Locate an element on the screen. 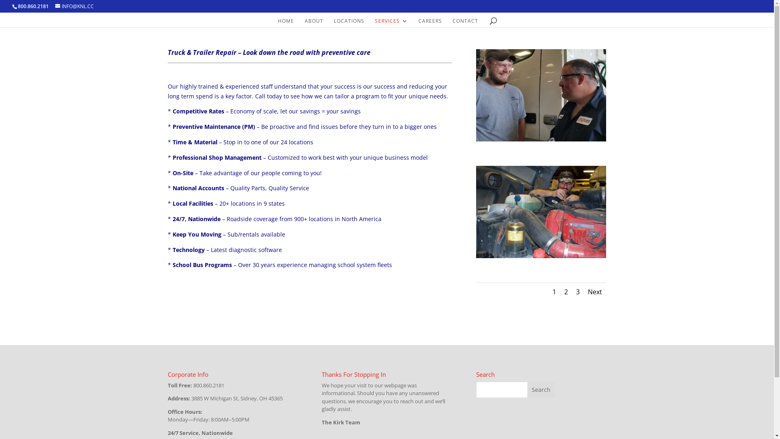 The height and width of the screenshot is (439, 780). CONTACT is located at coordinates (466, 23).